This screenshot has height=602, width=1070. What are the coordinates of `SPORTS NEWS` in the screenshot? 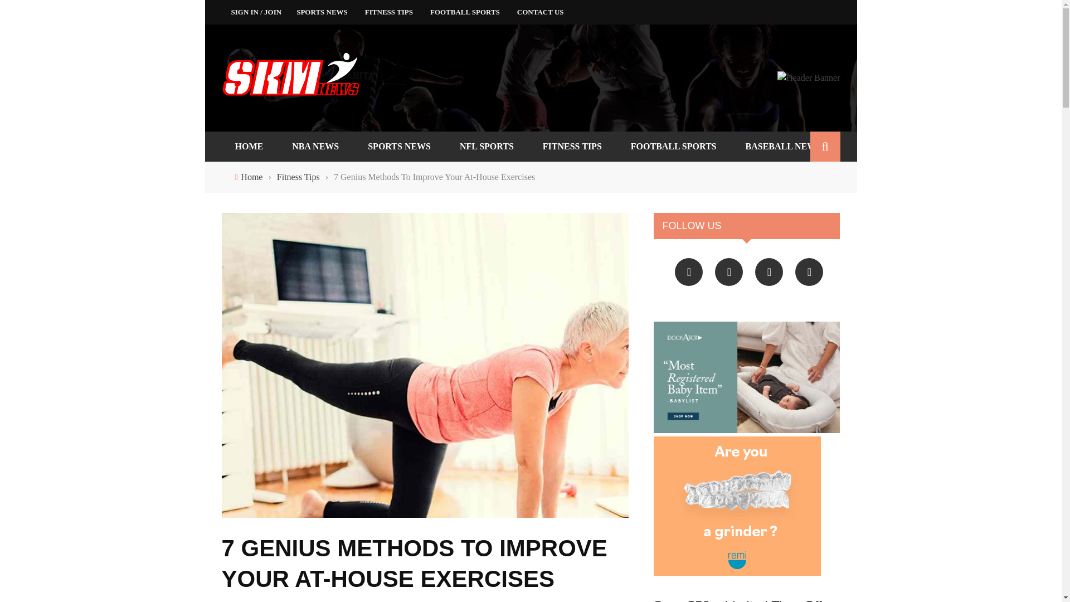 It's located at (399, 146).